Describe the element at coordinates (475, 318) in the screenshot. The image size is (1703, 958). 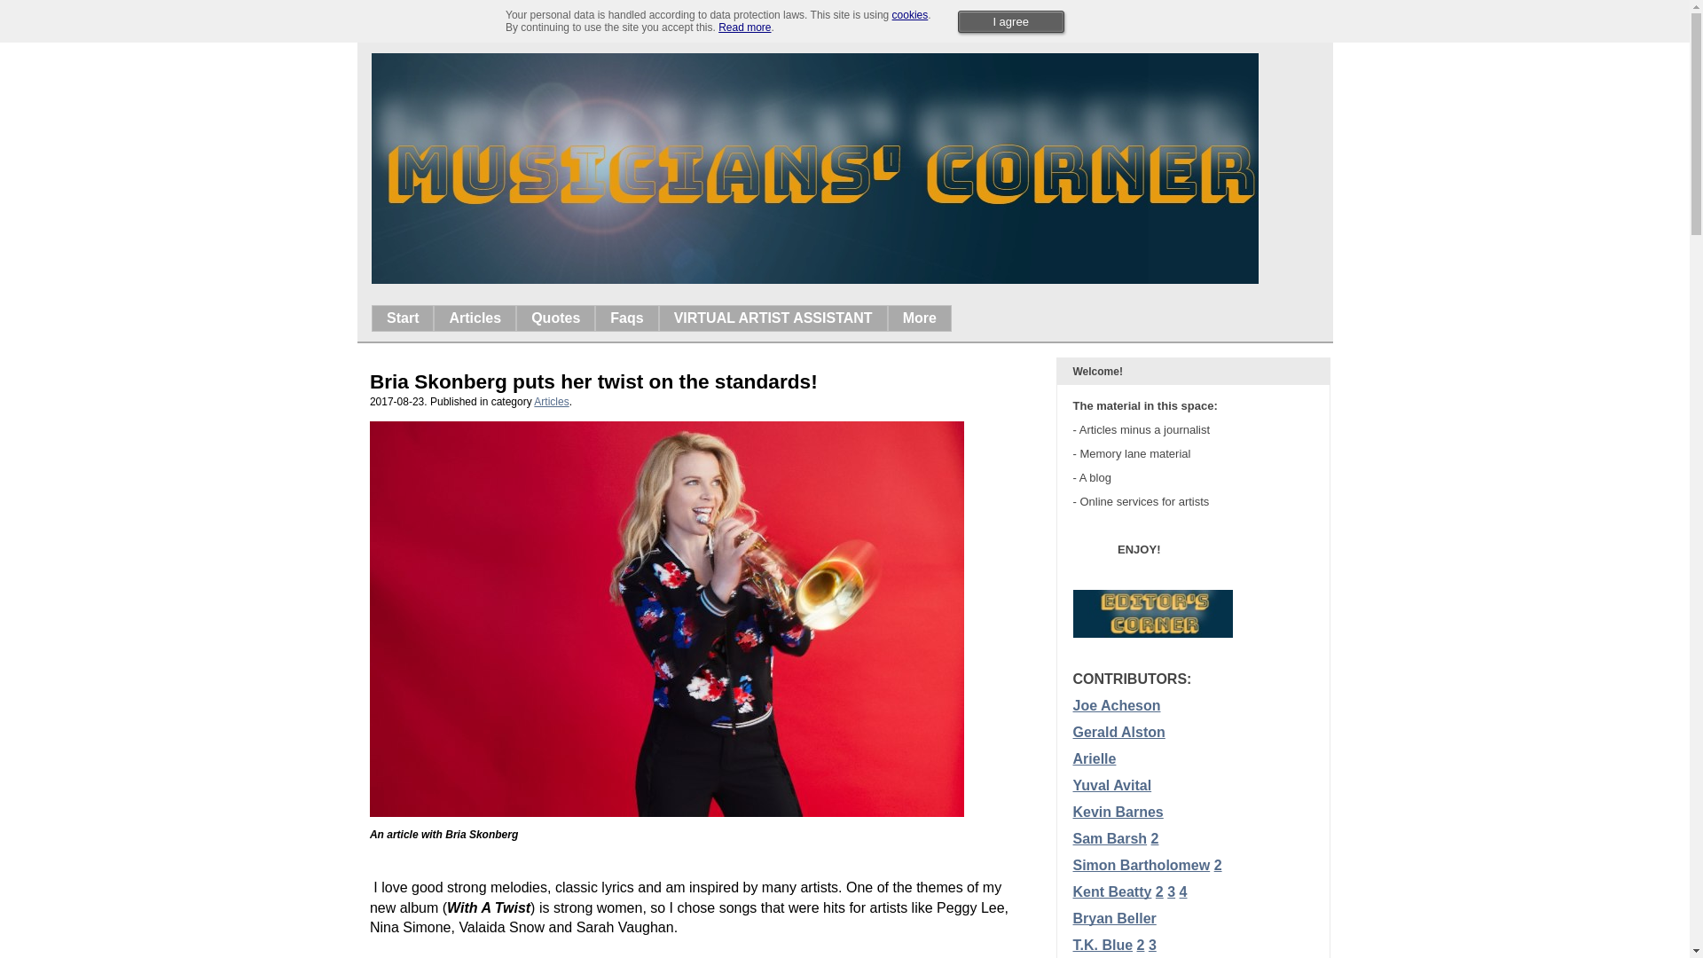
I see `Articles` at that location.